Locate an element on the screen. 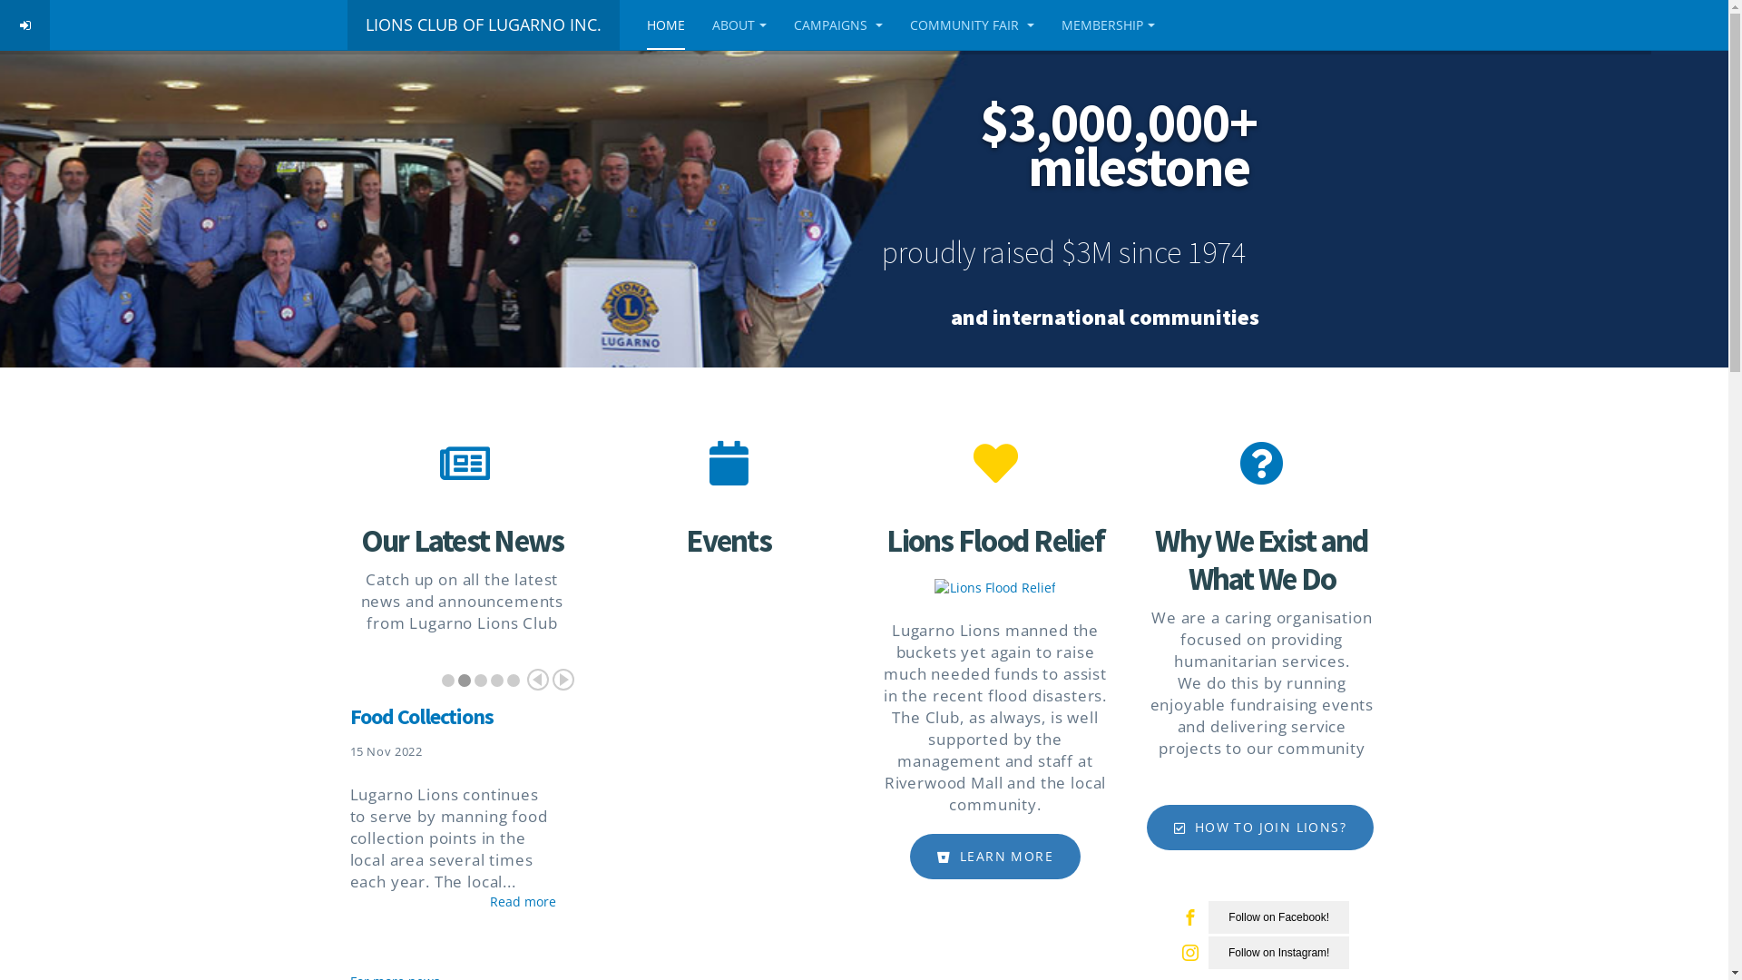 The height and width of the screenshot is (980, 1742). ABOUT is located at coordinates (739, 25).